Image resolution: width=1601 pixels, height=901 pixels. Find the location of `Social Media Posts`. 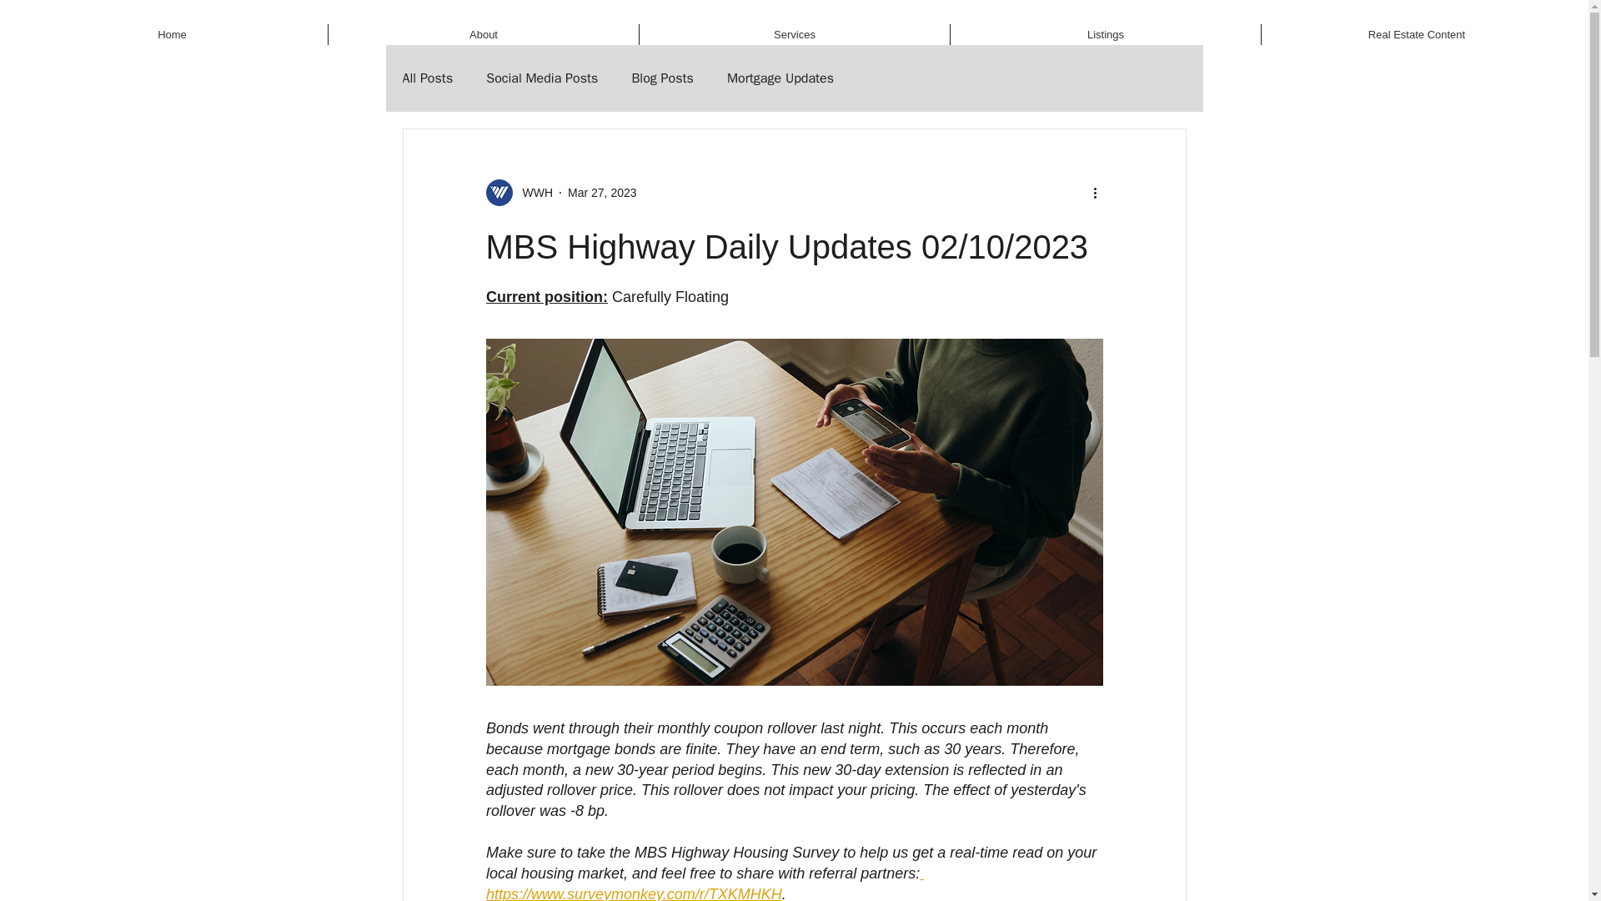

Social Media Posts is located at coordinates (542, 78).